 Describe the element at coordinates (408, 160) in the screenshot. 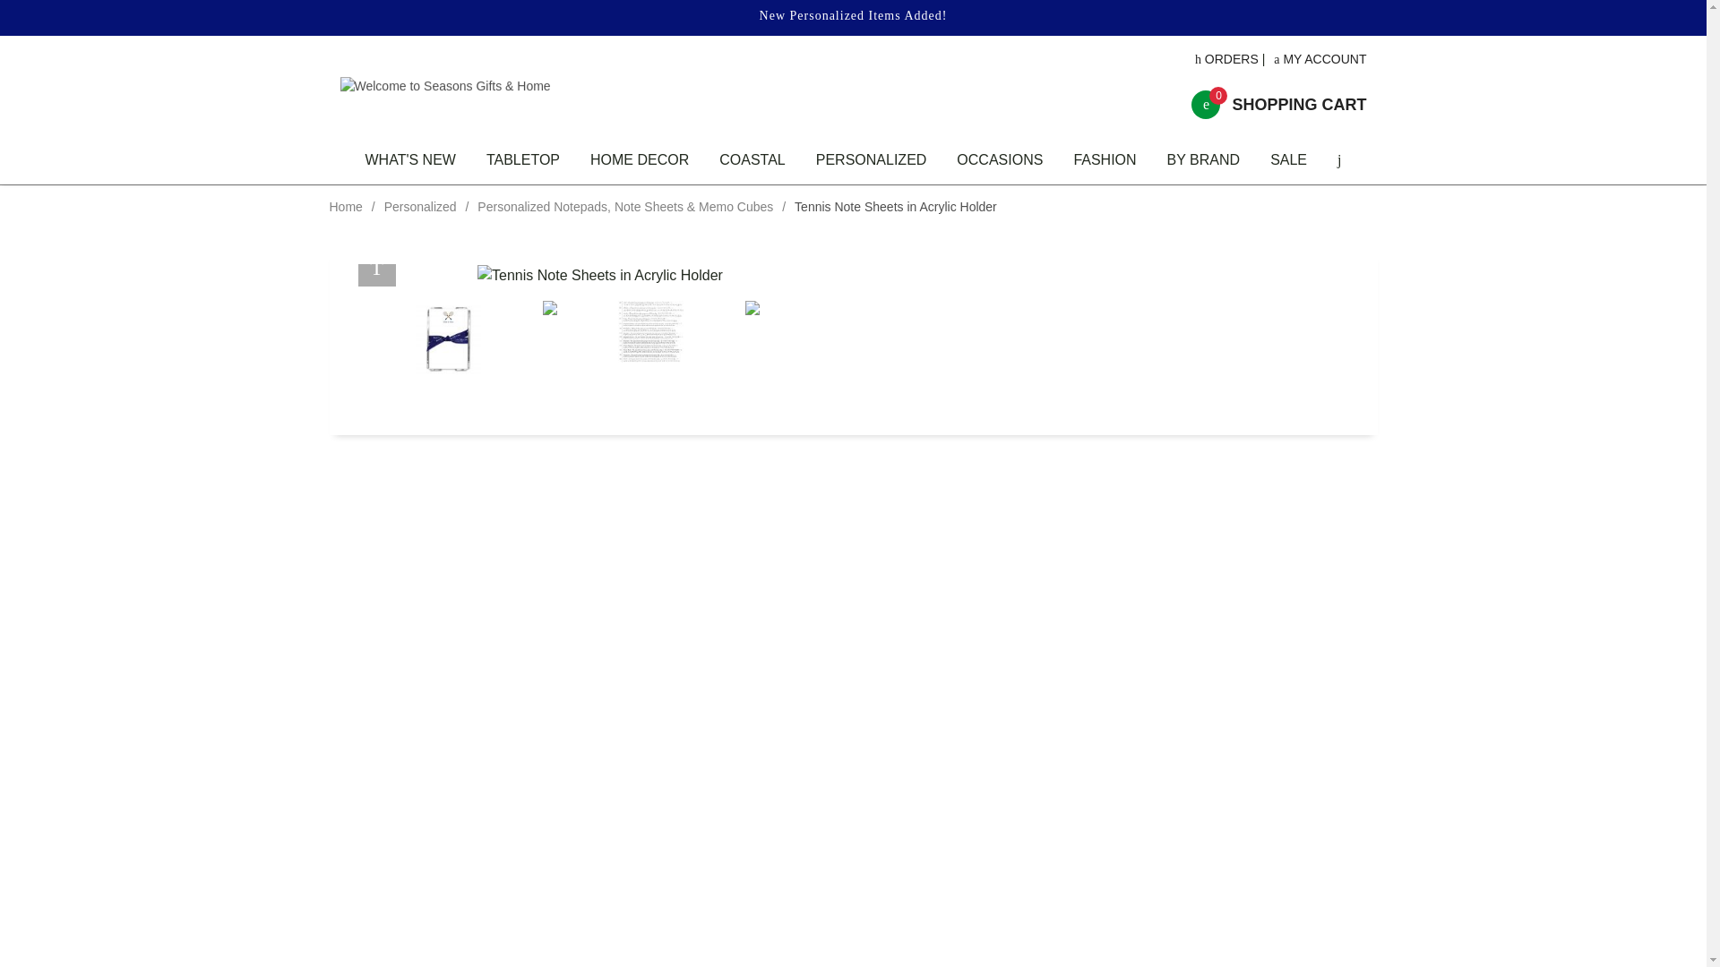

I see `Home` at that location.